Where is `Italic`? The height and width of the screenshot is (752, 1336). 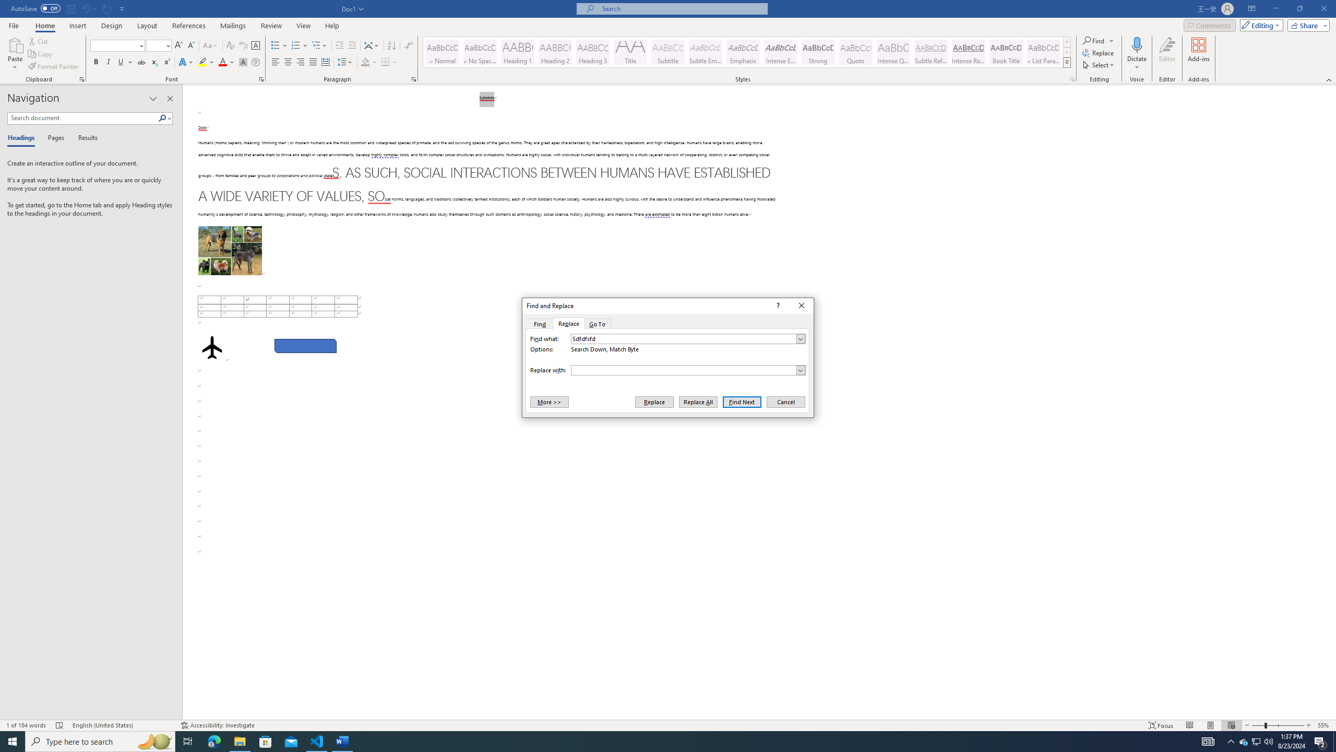
Italic is located at coordinates (109, 63).